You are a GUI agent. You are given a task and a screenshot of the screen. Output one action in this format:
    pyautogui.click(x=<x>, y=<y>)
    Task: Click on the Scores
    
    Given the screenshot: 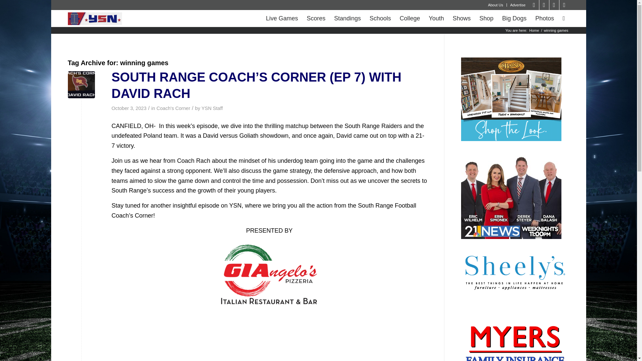 What is the action you would take?
    pyautogui.click(x=316, y=18)
    